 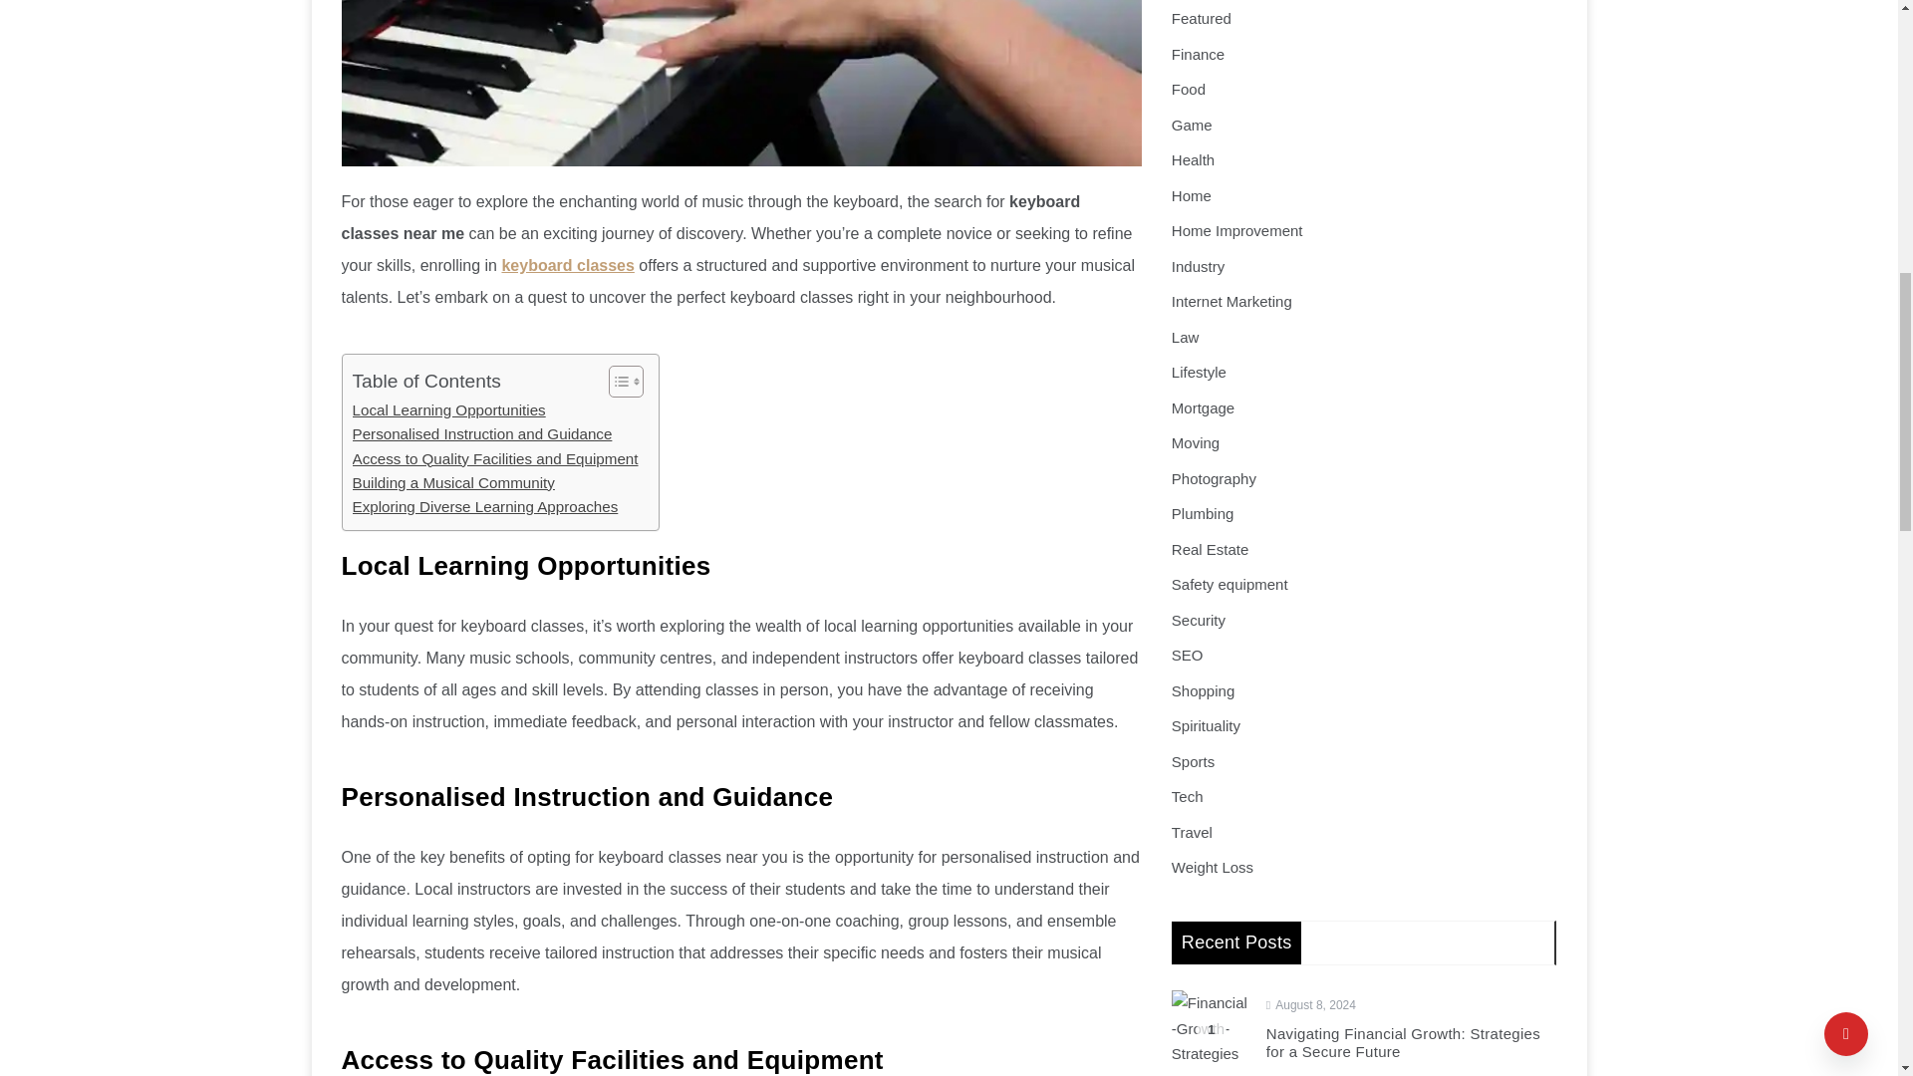 What do you see at coordinates (495, 459) in the screenshot?
I see `Access to Quality Facilities and Equipment` at bounding box center [495, 459].